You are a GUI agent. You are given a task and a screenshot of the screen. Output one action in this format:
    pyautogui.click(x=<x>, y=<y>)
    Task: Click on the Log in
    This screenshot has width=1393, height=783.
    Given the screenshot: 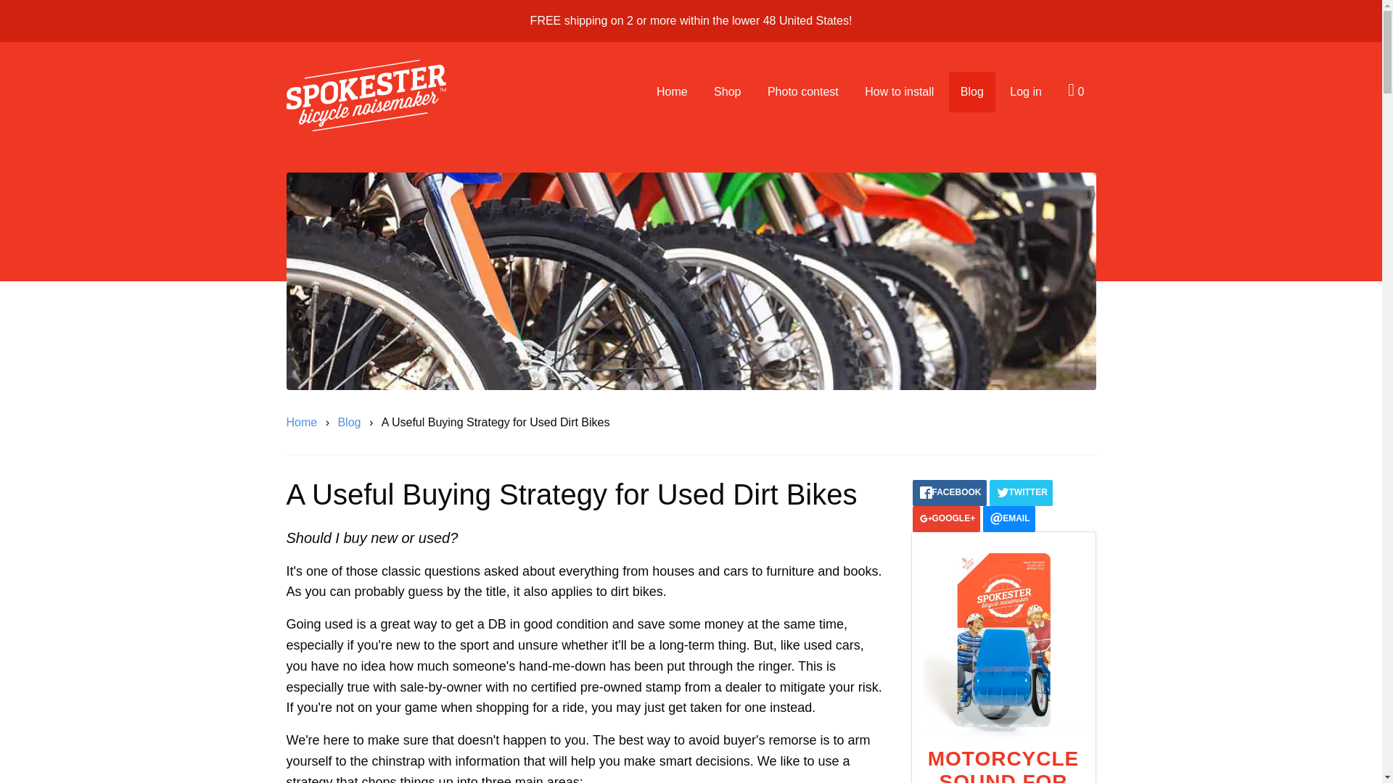 What is the action you would take?
    pyautogui.click(x=1026, y=92)
    